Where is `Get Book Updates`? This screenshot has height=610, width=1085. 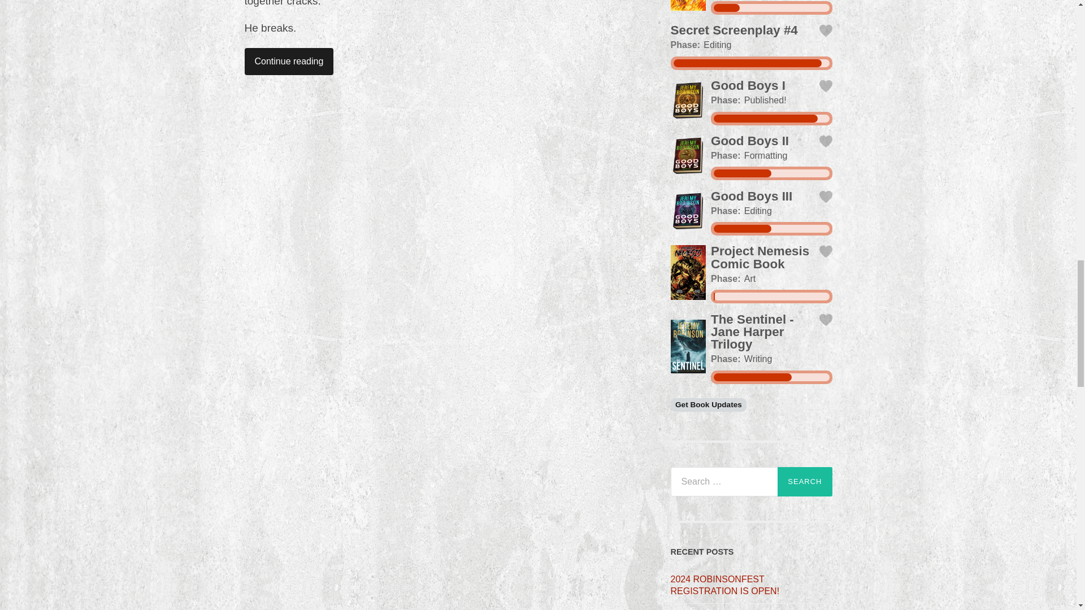 Get Book Updates is located at coordinates (708, 405).